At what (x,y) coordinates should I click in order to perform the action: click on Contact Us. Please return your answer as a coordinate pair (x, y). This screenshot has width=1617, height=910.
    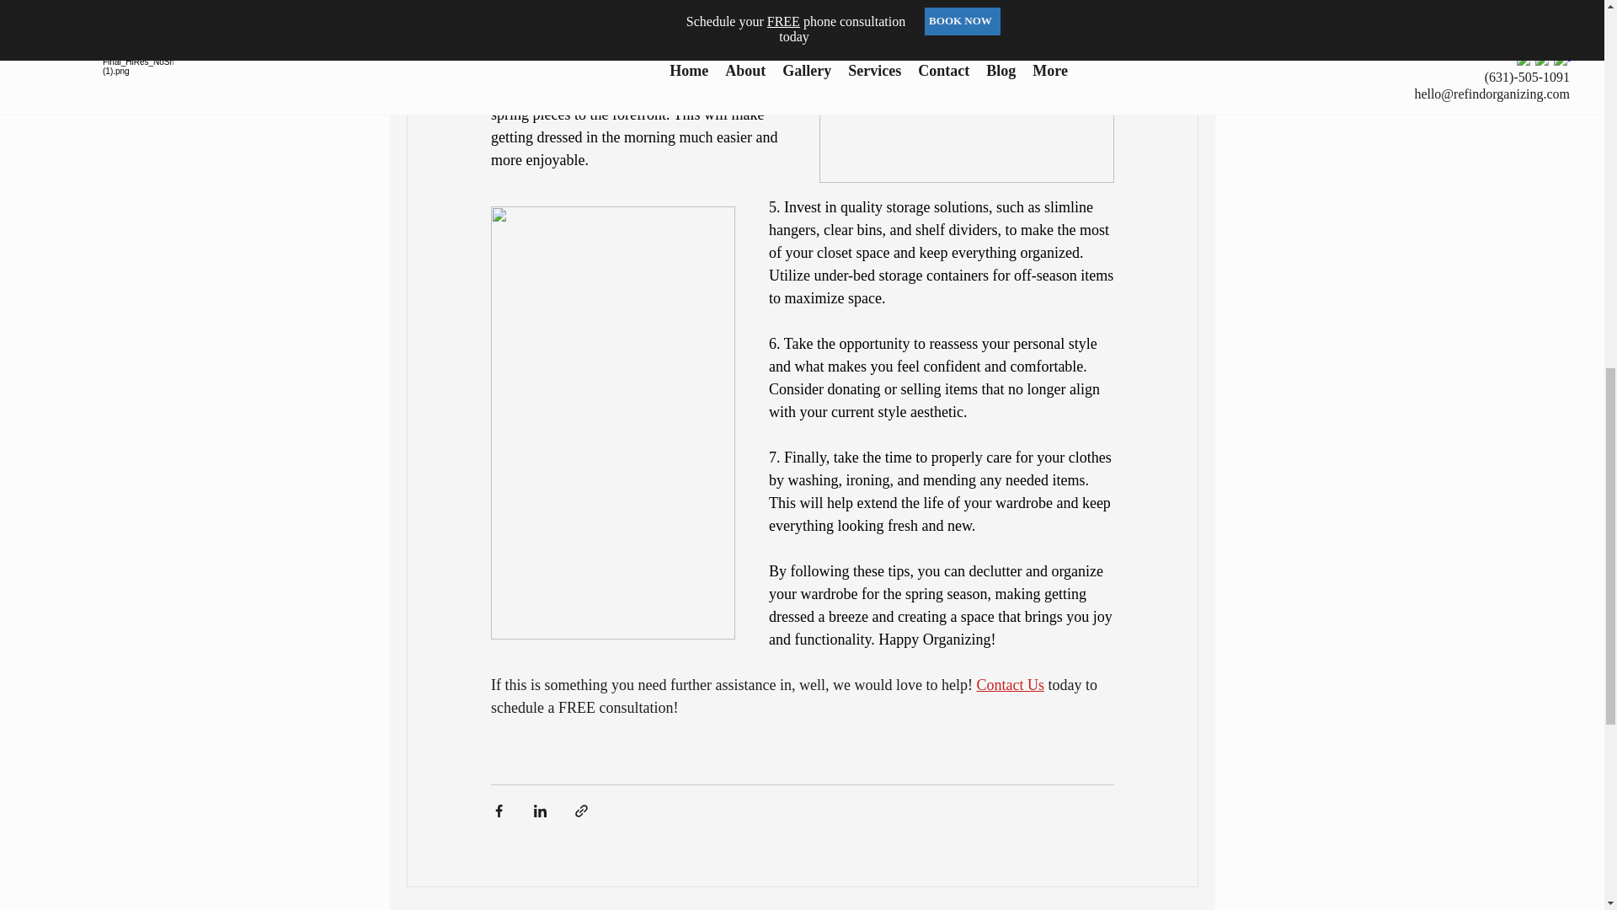
    Looking at the image, I should click on (1011, 684).